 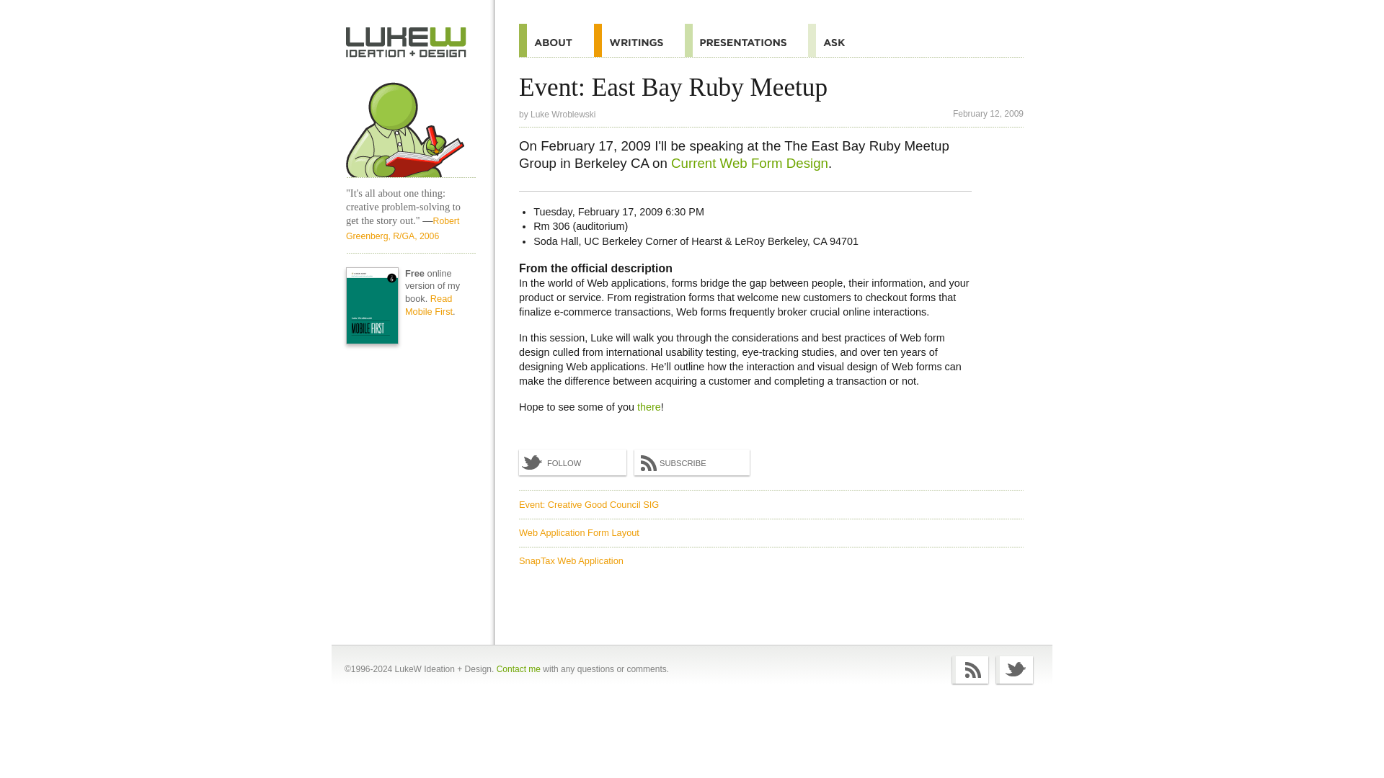 I want to click on Luke Wroblewski, so click(x=562, y=115).